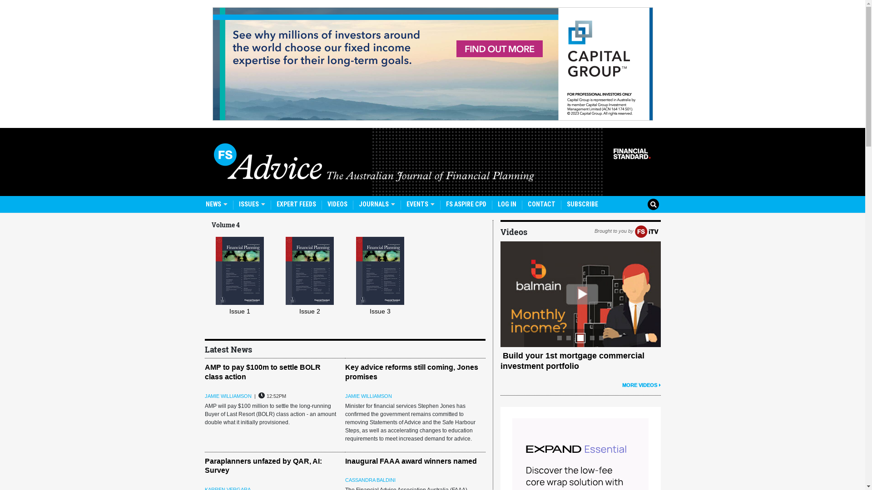 This screenshot has height=490, width=872. I want to click on Is there enough value in your Australian equities portfolio?, so click(580, 361).